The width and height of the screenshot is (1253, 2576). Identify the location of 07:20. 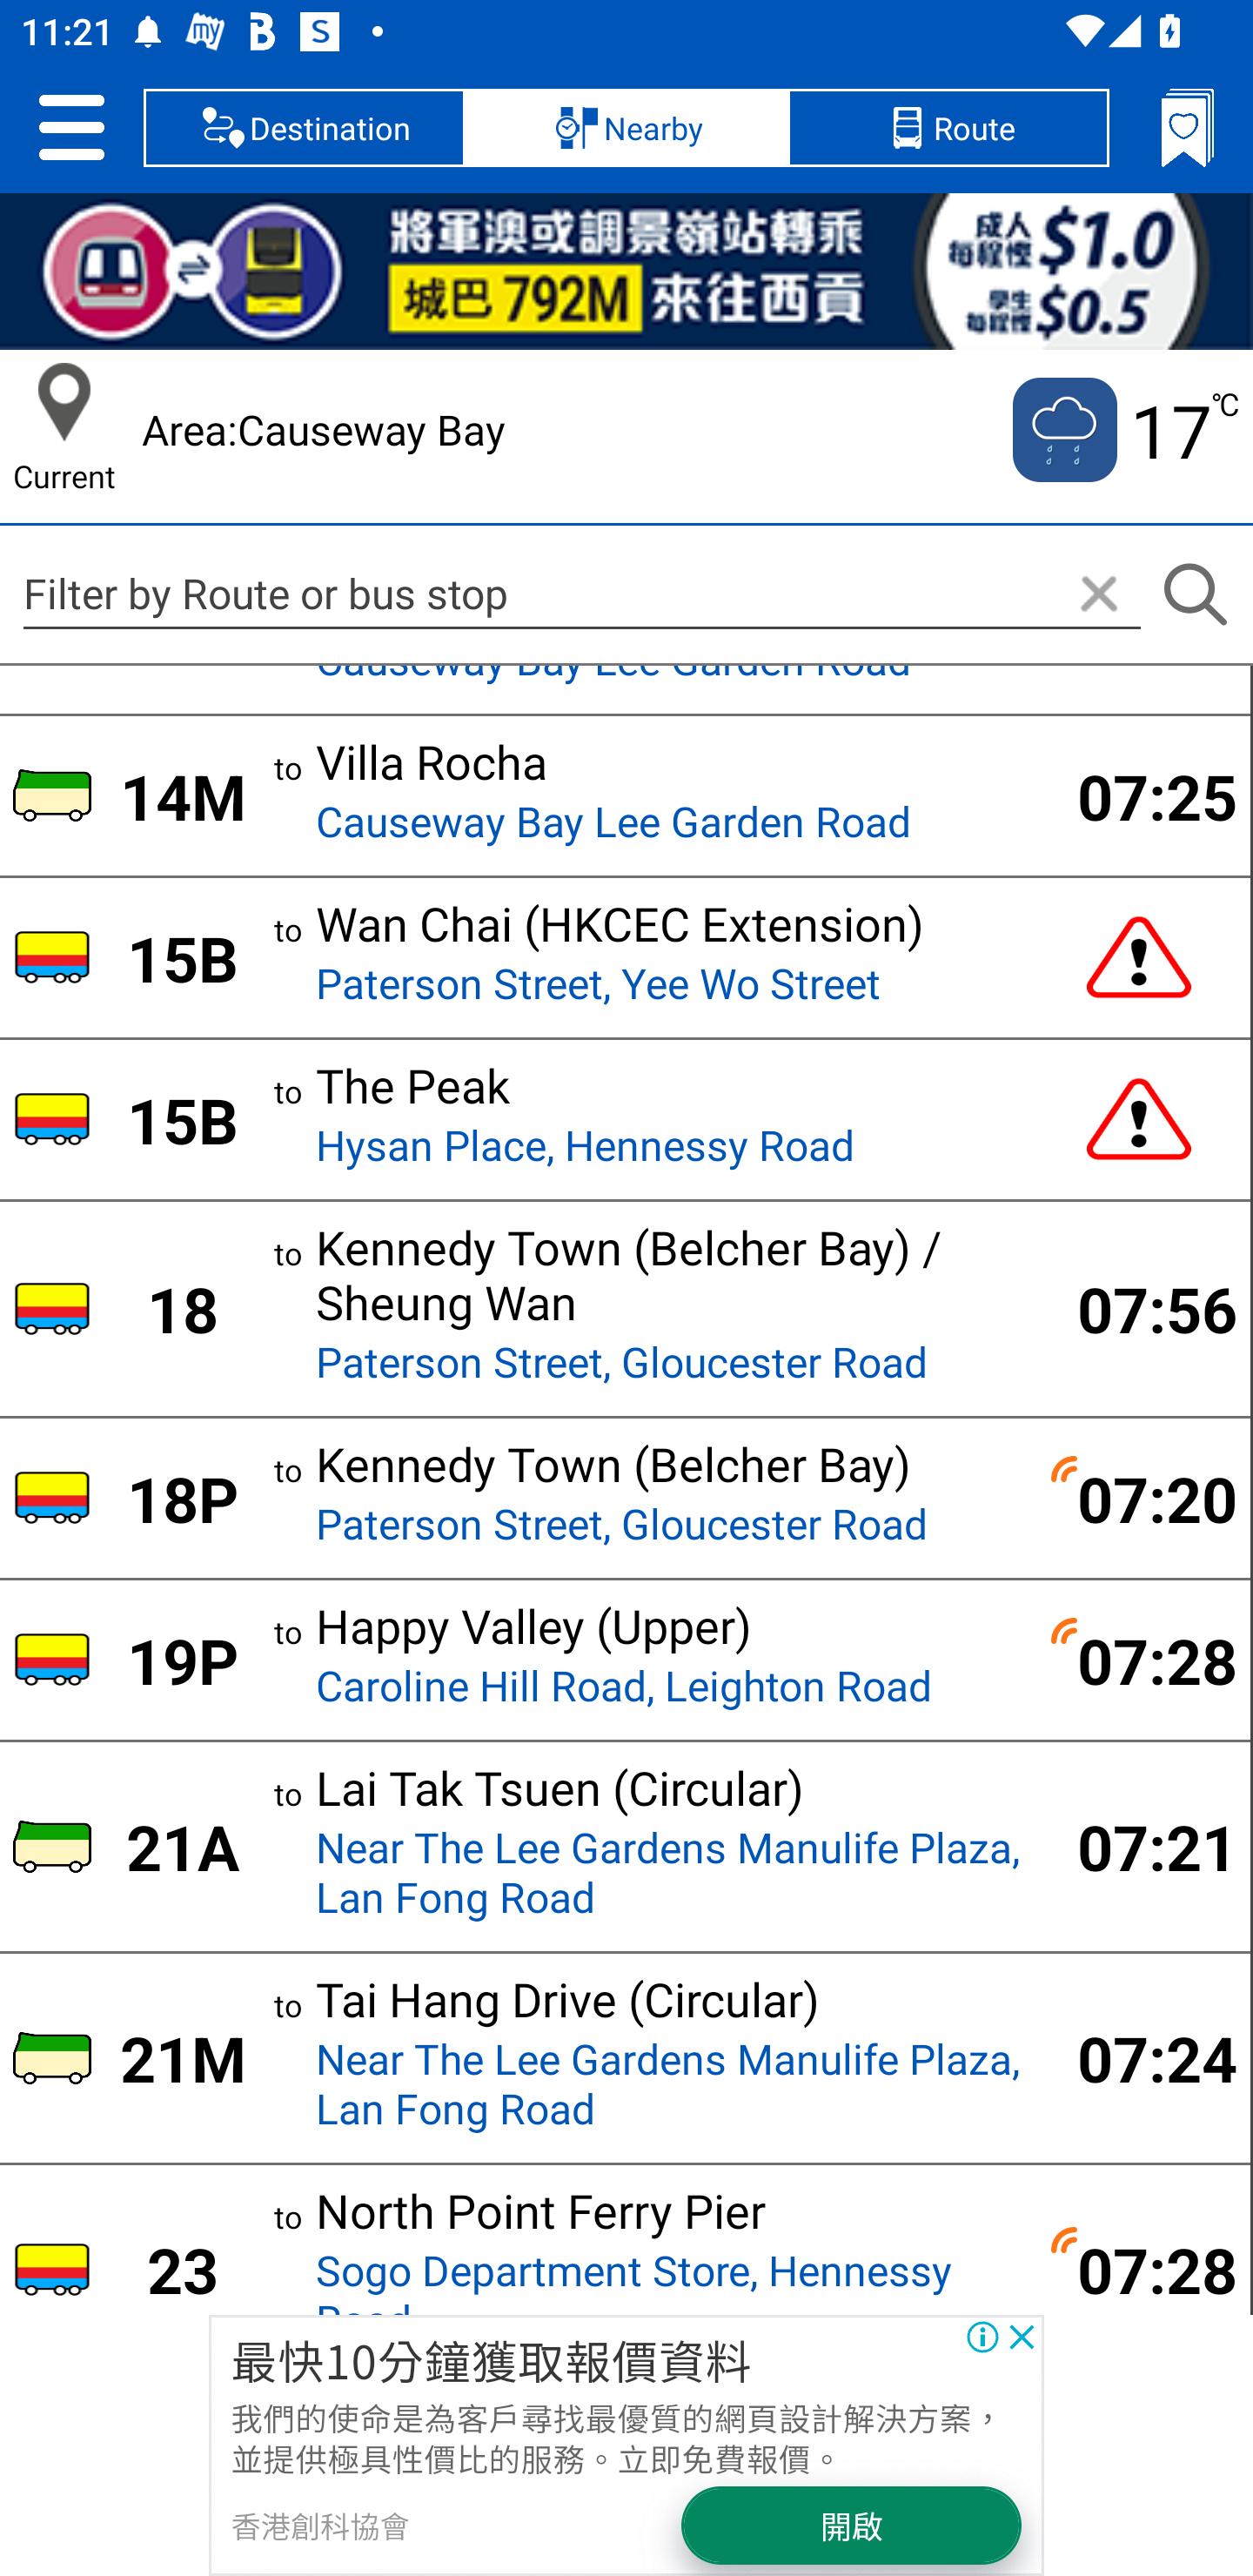
(1139, 1498).